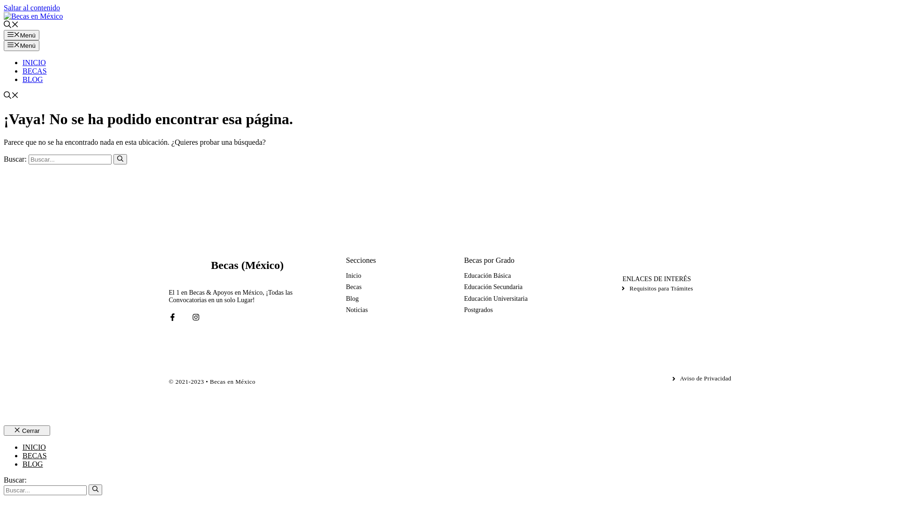 This screenshot has width=900, height=506. What do you see at coordinates (352, 299) in the screenshot?
I see `Blog` at bounding box center [352, 299].